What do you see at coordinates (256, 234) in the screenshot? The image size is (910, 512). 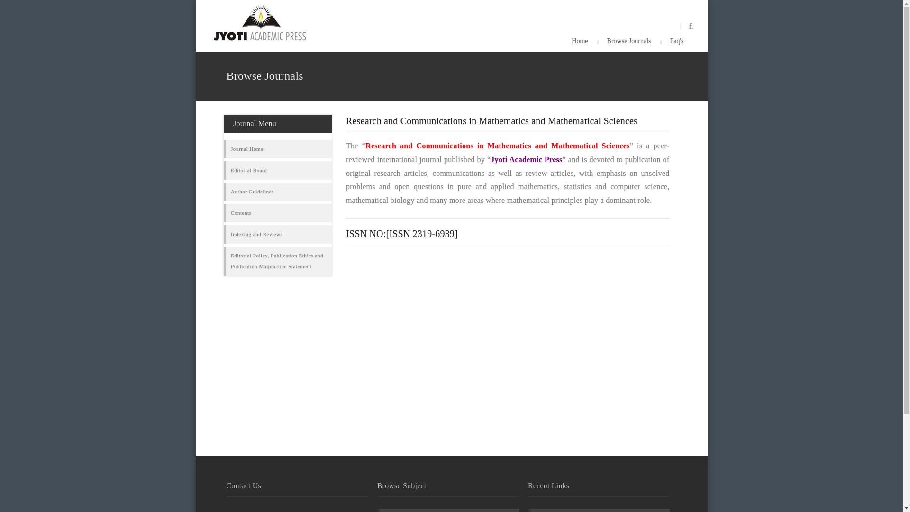 I see `Indexing and Reviews` at bounding box center [256, 234].